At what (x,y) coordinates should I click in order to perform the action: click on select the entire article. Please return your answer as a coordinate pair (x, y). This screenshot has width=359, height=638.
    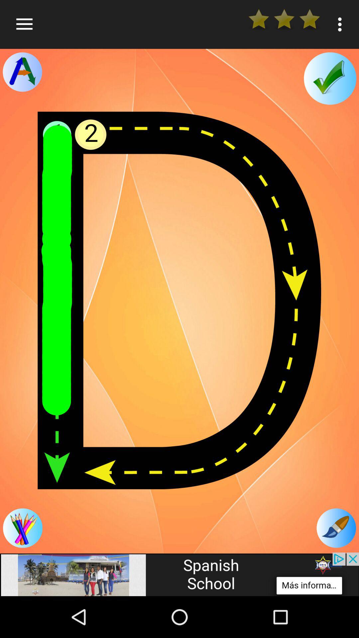
    Looking at the image, I should click on (179, 300).